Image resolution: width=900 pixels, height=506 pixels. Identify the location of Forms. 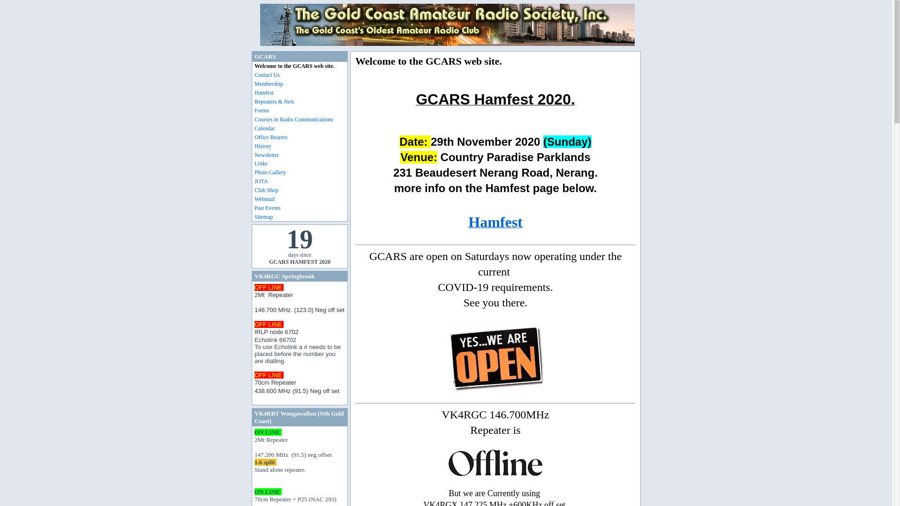
(301, 111).